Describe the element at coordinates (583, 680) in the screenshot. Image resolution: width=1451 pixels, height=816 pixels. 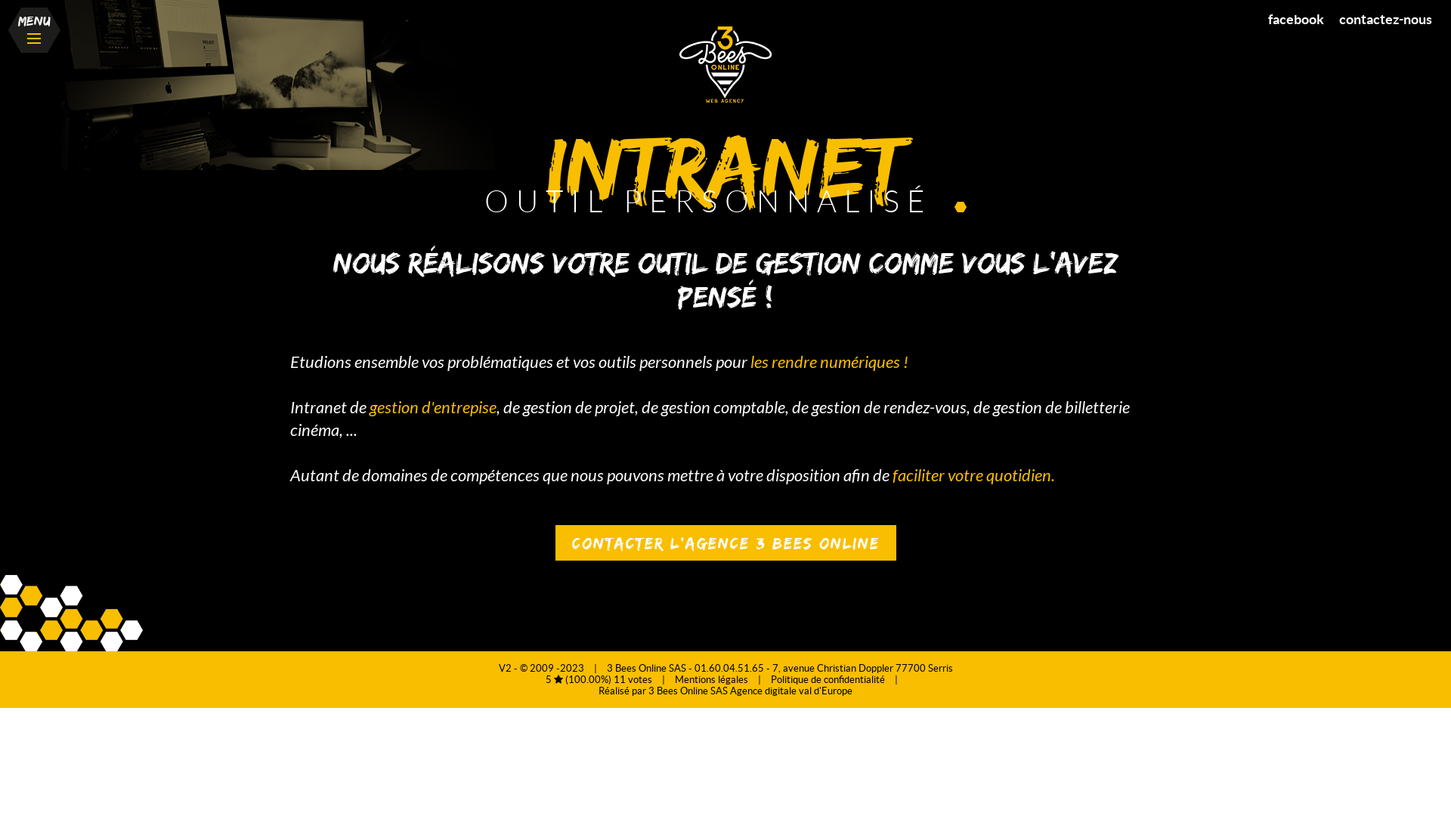
I see `(100.00%)` at that location.